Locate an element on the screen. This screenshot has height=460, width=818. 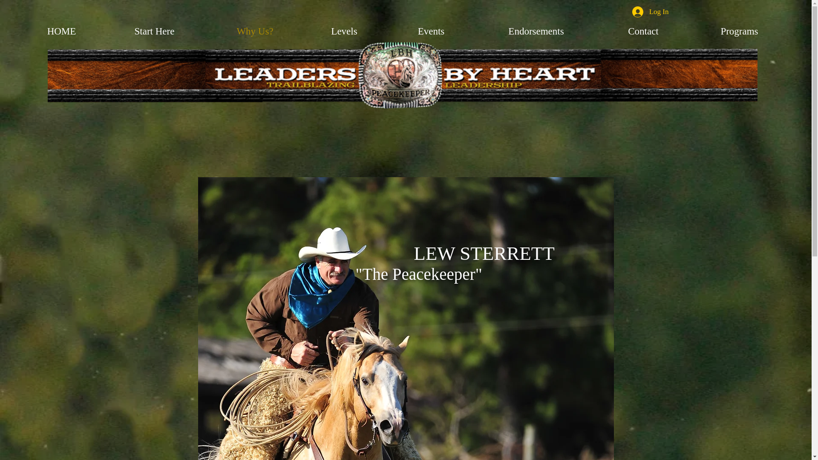
Why Us? is located at coordinates (255, 31).